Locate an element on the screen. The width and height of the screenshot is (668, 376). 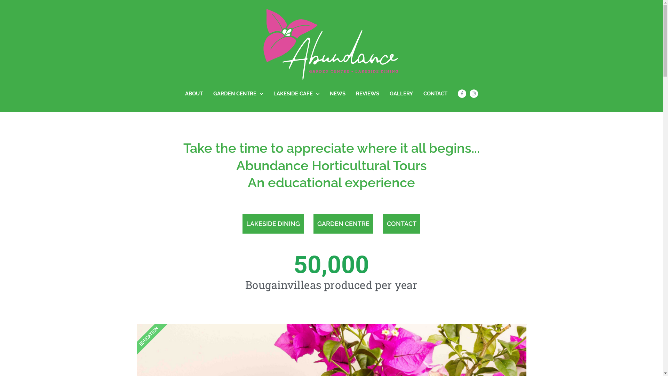
LAKESIDE CAFE is located at coordinates (296, 94).